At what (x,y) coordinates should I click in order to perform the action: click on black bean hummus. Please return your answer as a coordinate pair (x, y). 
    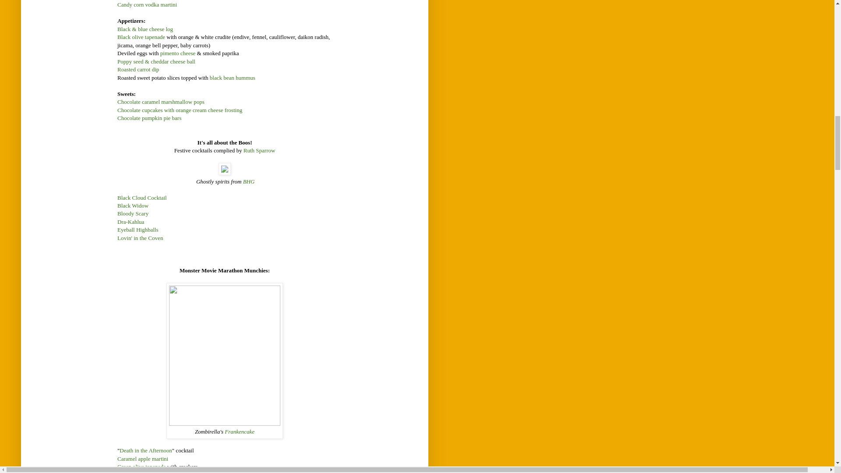
    Looking at the image, I should click on (232, 77).